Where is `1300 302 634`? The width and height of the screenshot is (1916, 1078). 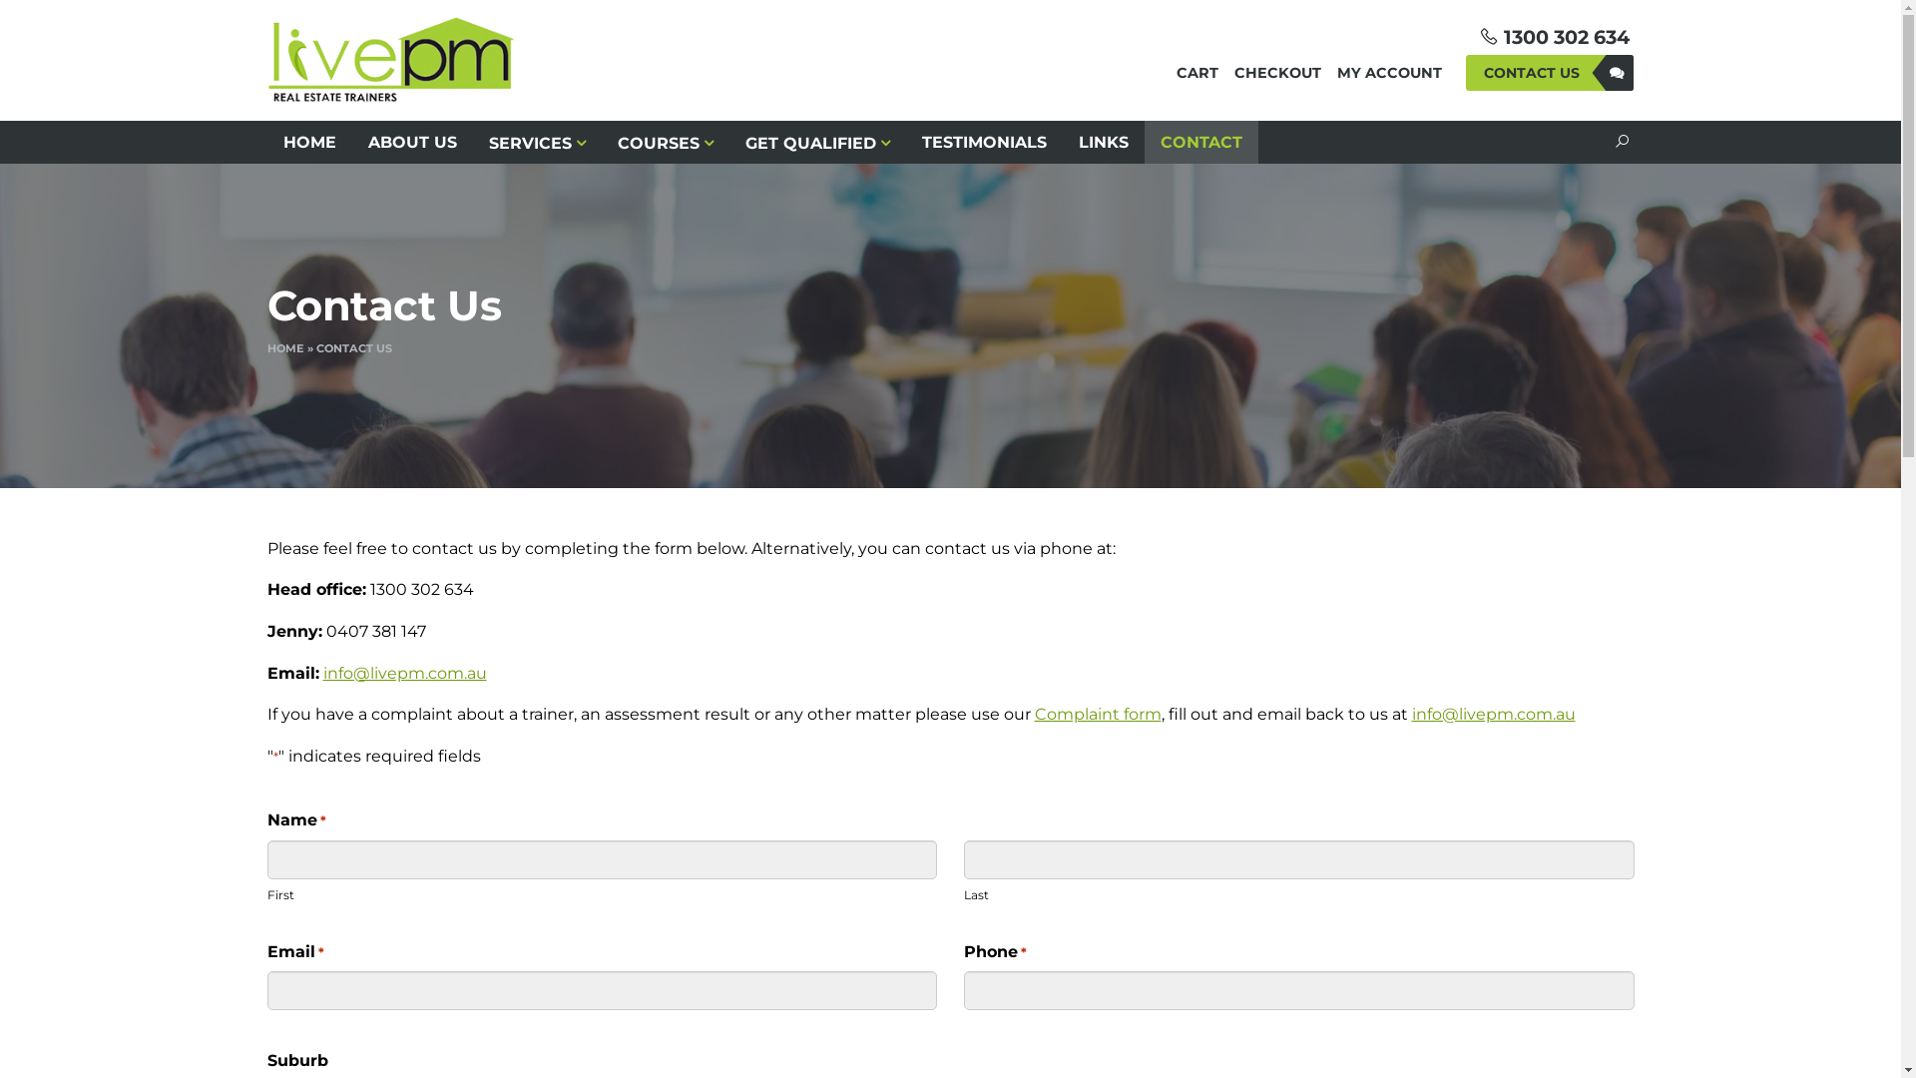 1300 302 634 is located at coordinates (1567, 37).